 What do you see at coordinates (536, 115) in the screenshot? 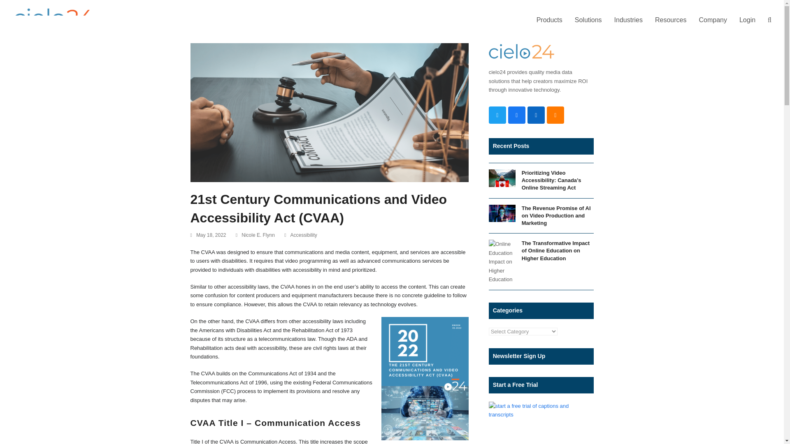
I see `LinkedIn` at bounding box center [536, 115].